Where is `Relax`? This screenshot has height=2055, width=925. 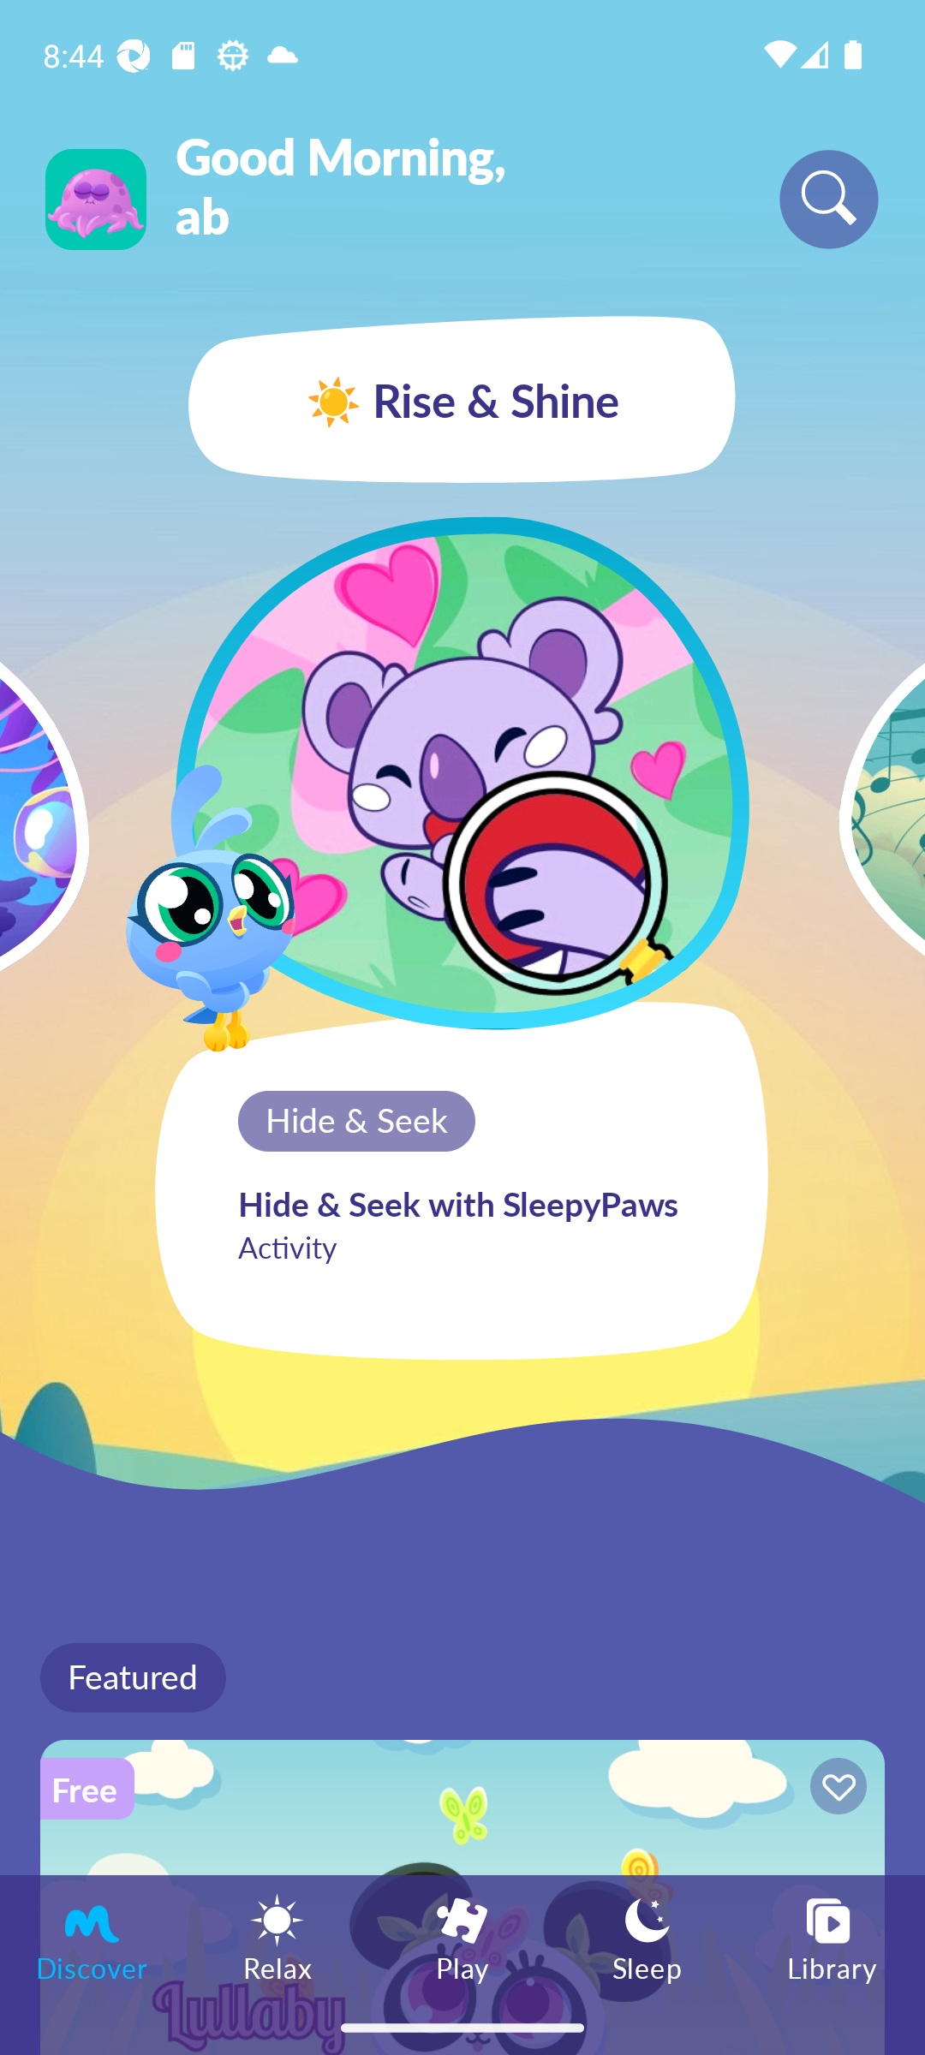 Relax is located at coordinates (277, 1937).